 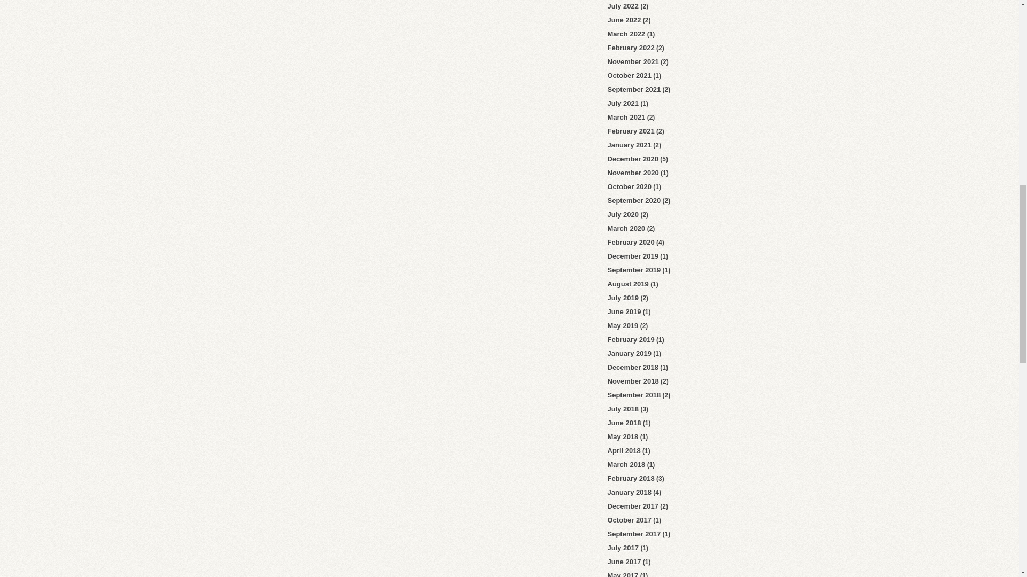 I want to click on March 2022, so click(x=627, y=34).